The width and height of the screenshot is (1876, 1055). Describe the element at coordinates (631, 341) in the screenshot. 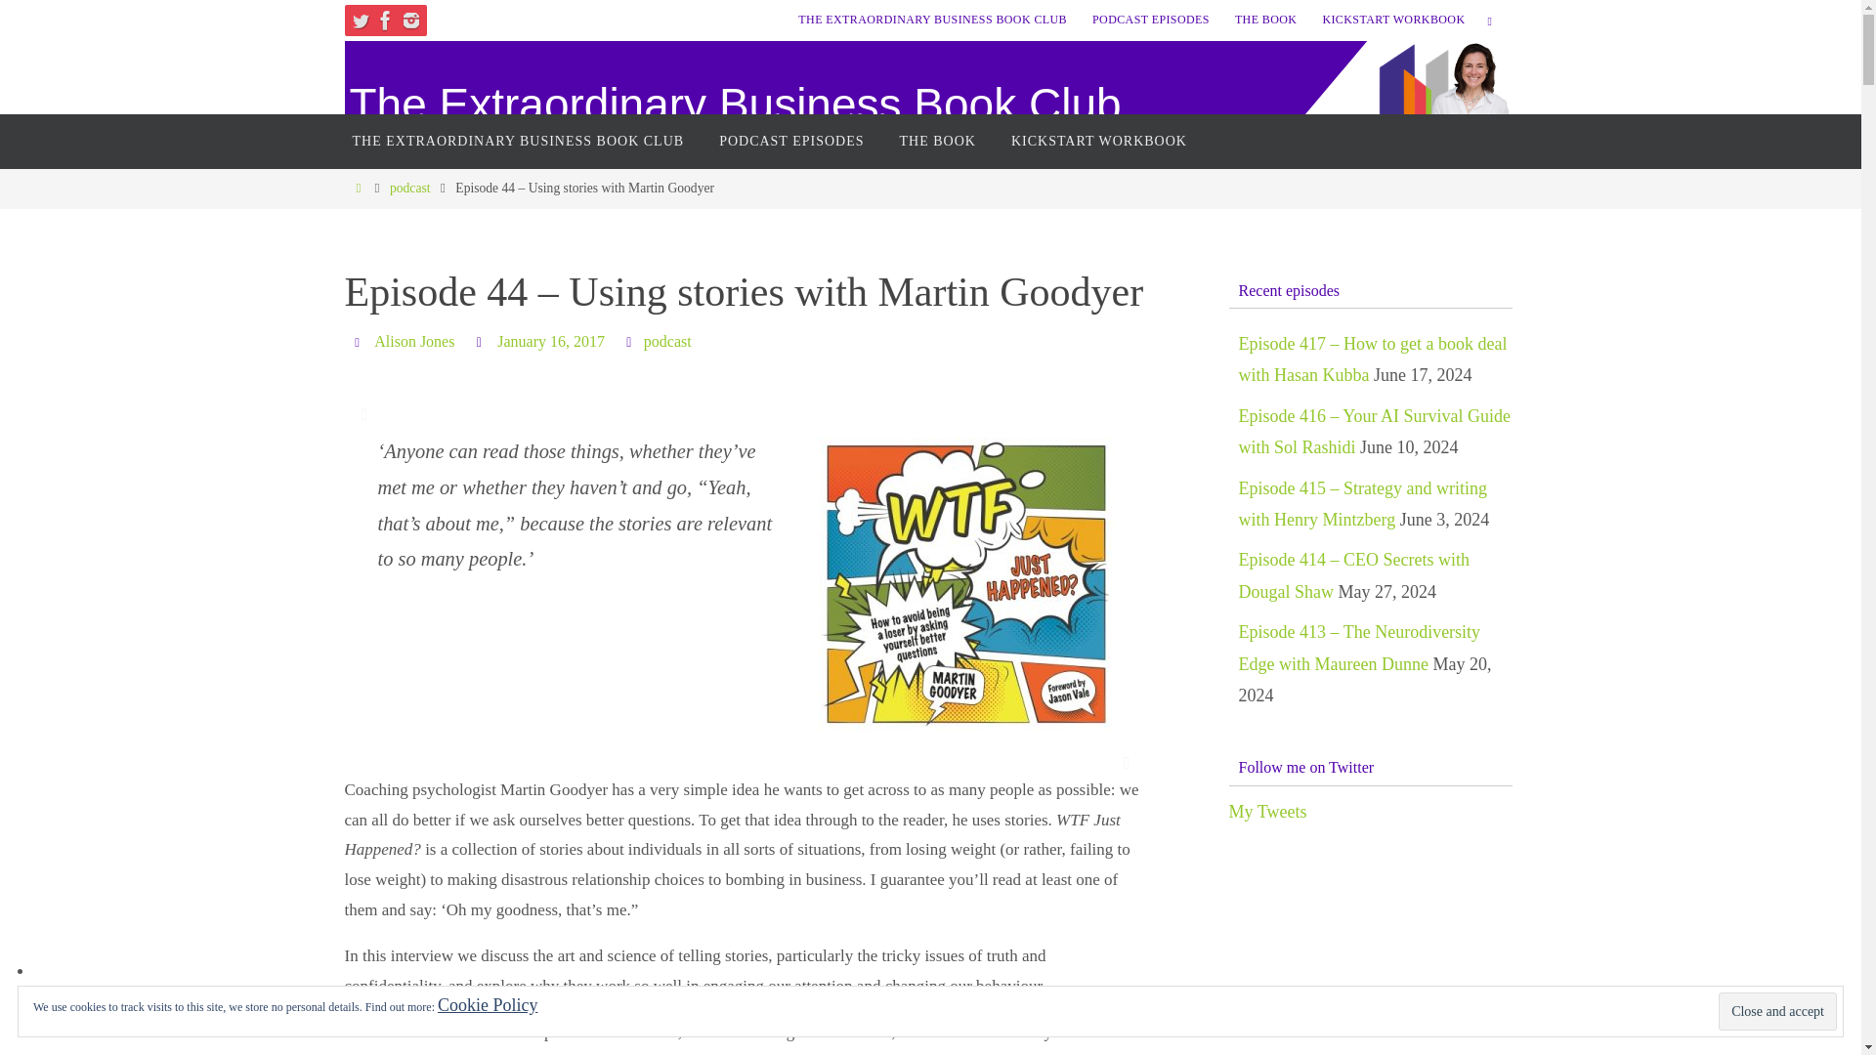

I see `Categories` at that location.